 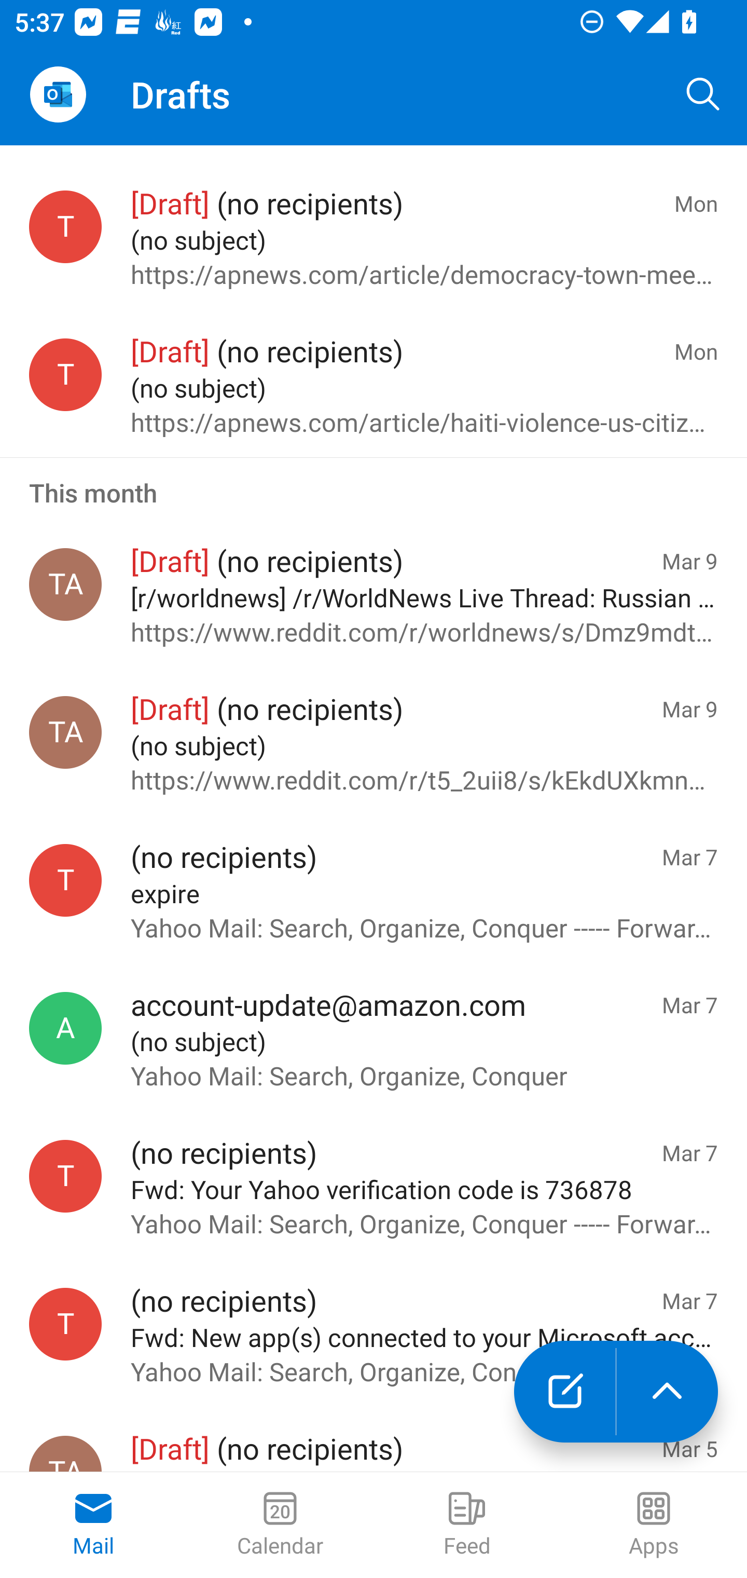 What do you see at coordinates (65, 1324) in the screenshot?
I see `testappium002@outlook.com` at bounding box center [65, 1324].